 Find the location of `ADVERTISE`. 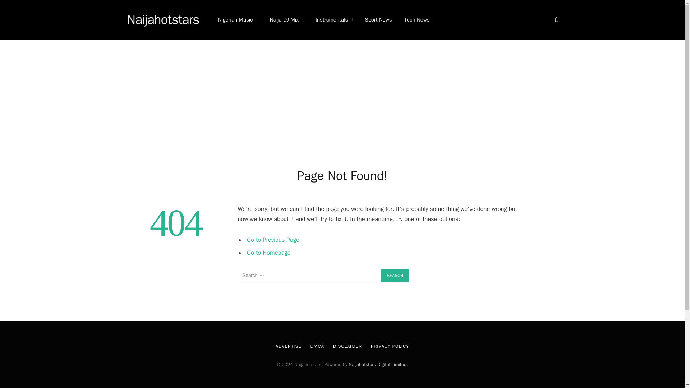

ADVERTISE is located at coordinates (288, 346).